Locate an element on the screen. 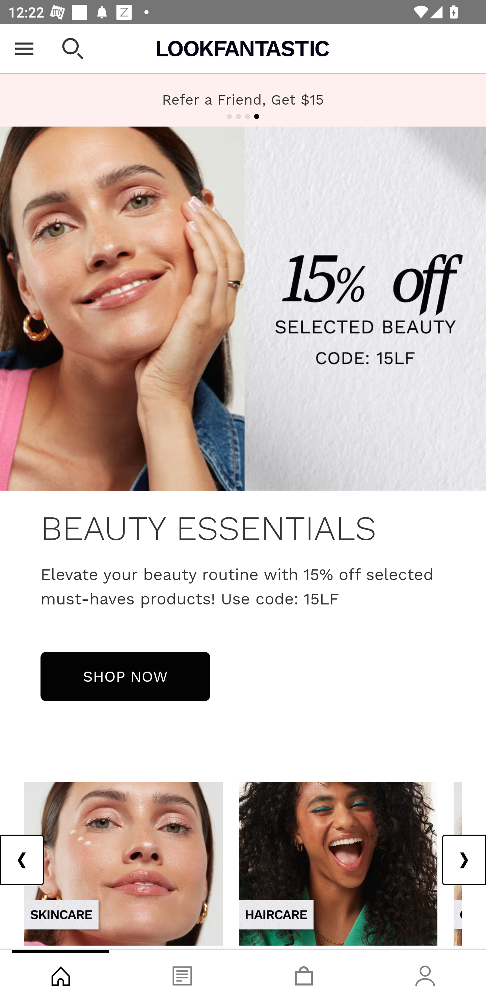 The image size is (486, 999). Lookfantastic USA is located at coordinates (243, 49).